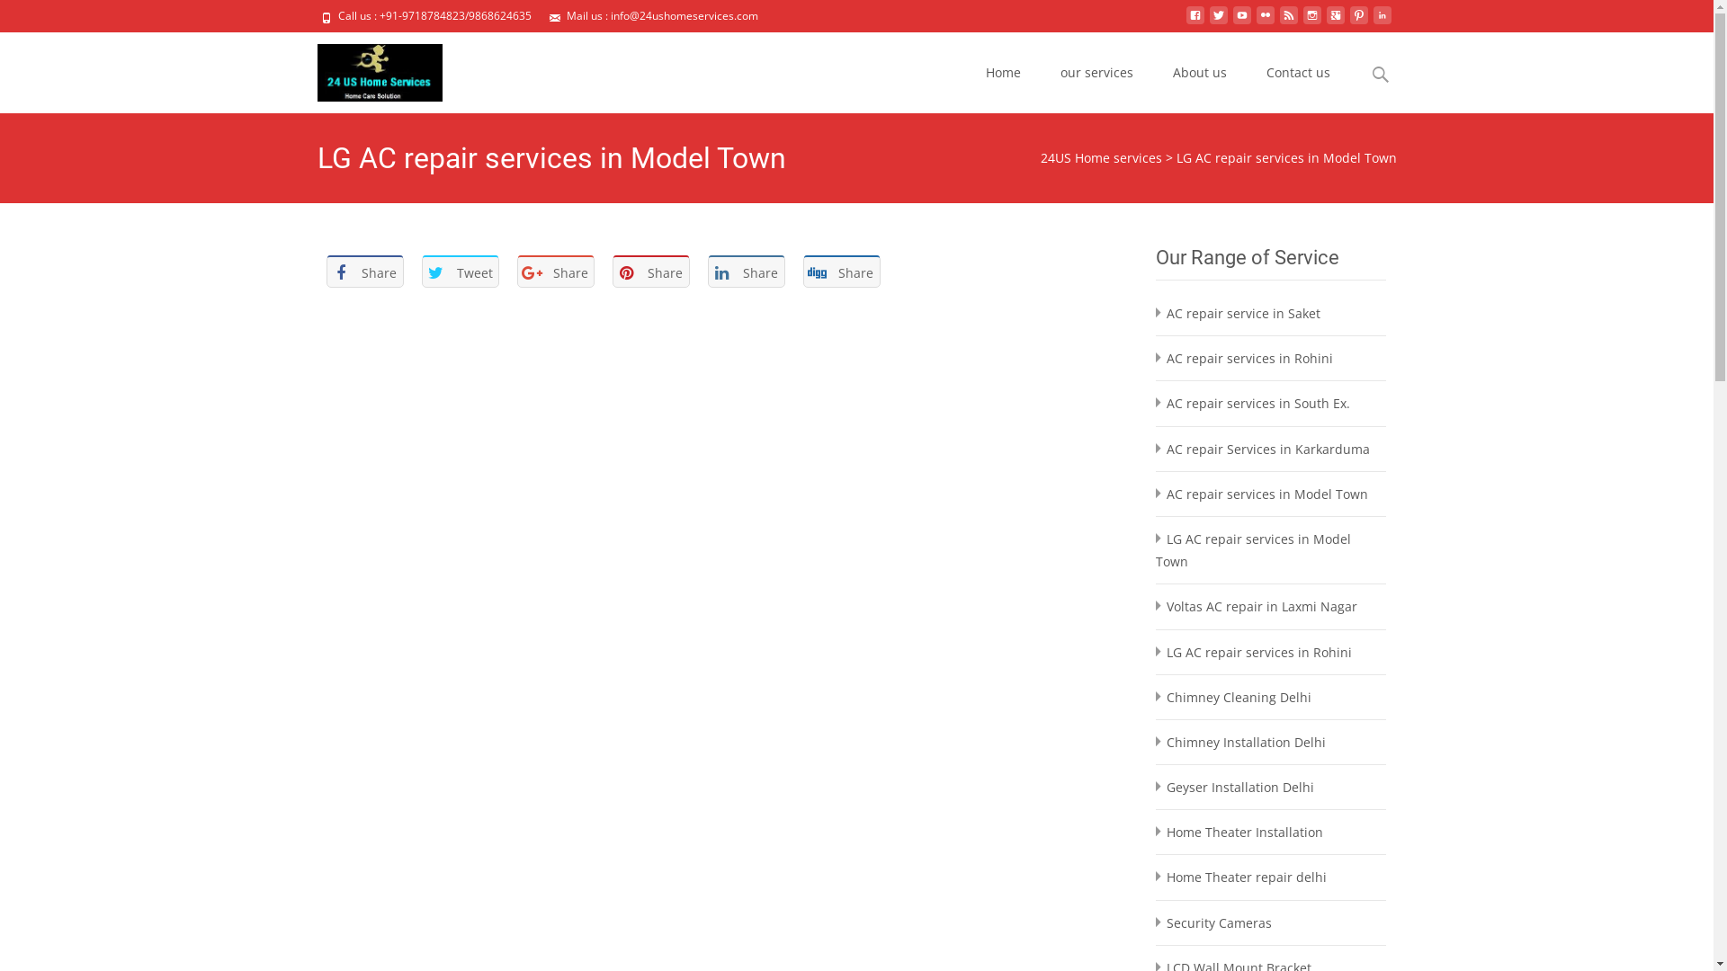  What do you see at coordinates (1335, 22) in the screenshot?
I see `googleplus` at bounding box center [1335, 22].